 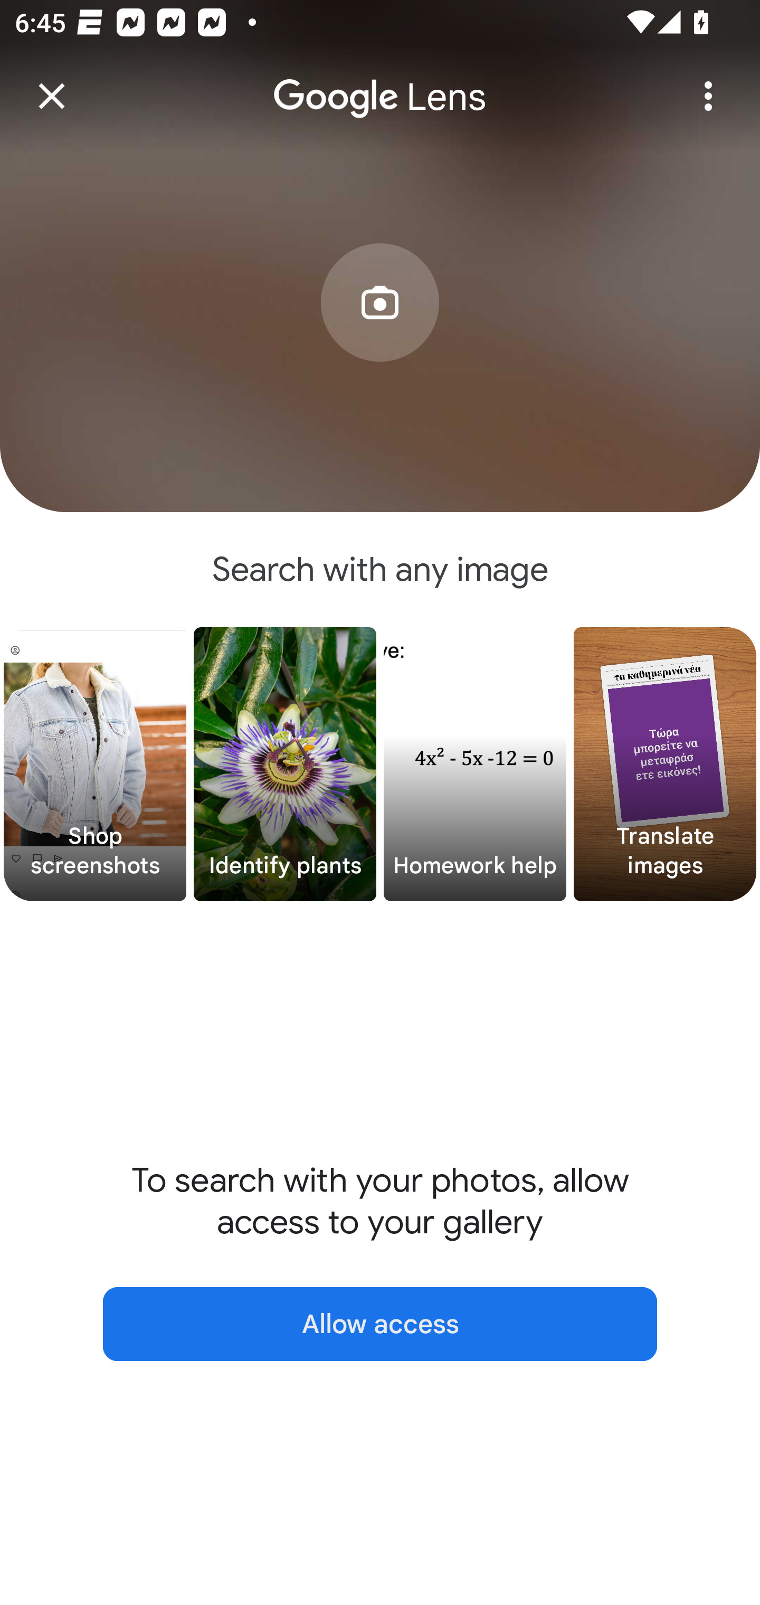 What do you see at coordinates (380, 334) in the screenshot?
I see `Search with your camera` at bounding box center [380, 334].